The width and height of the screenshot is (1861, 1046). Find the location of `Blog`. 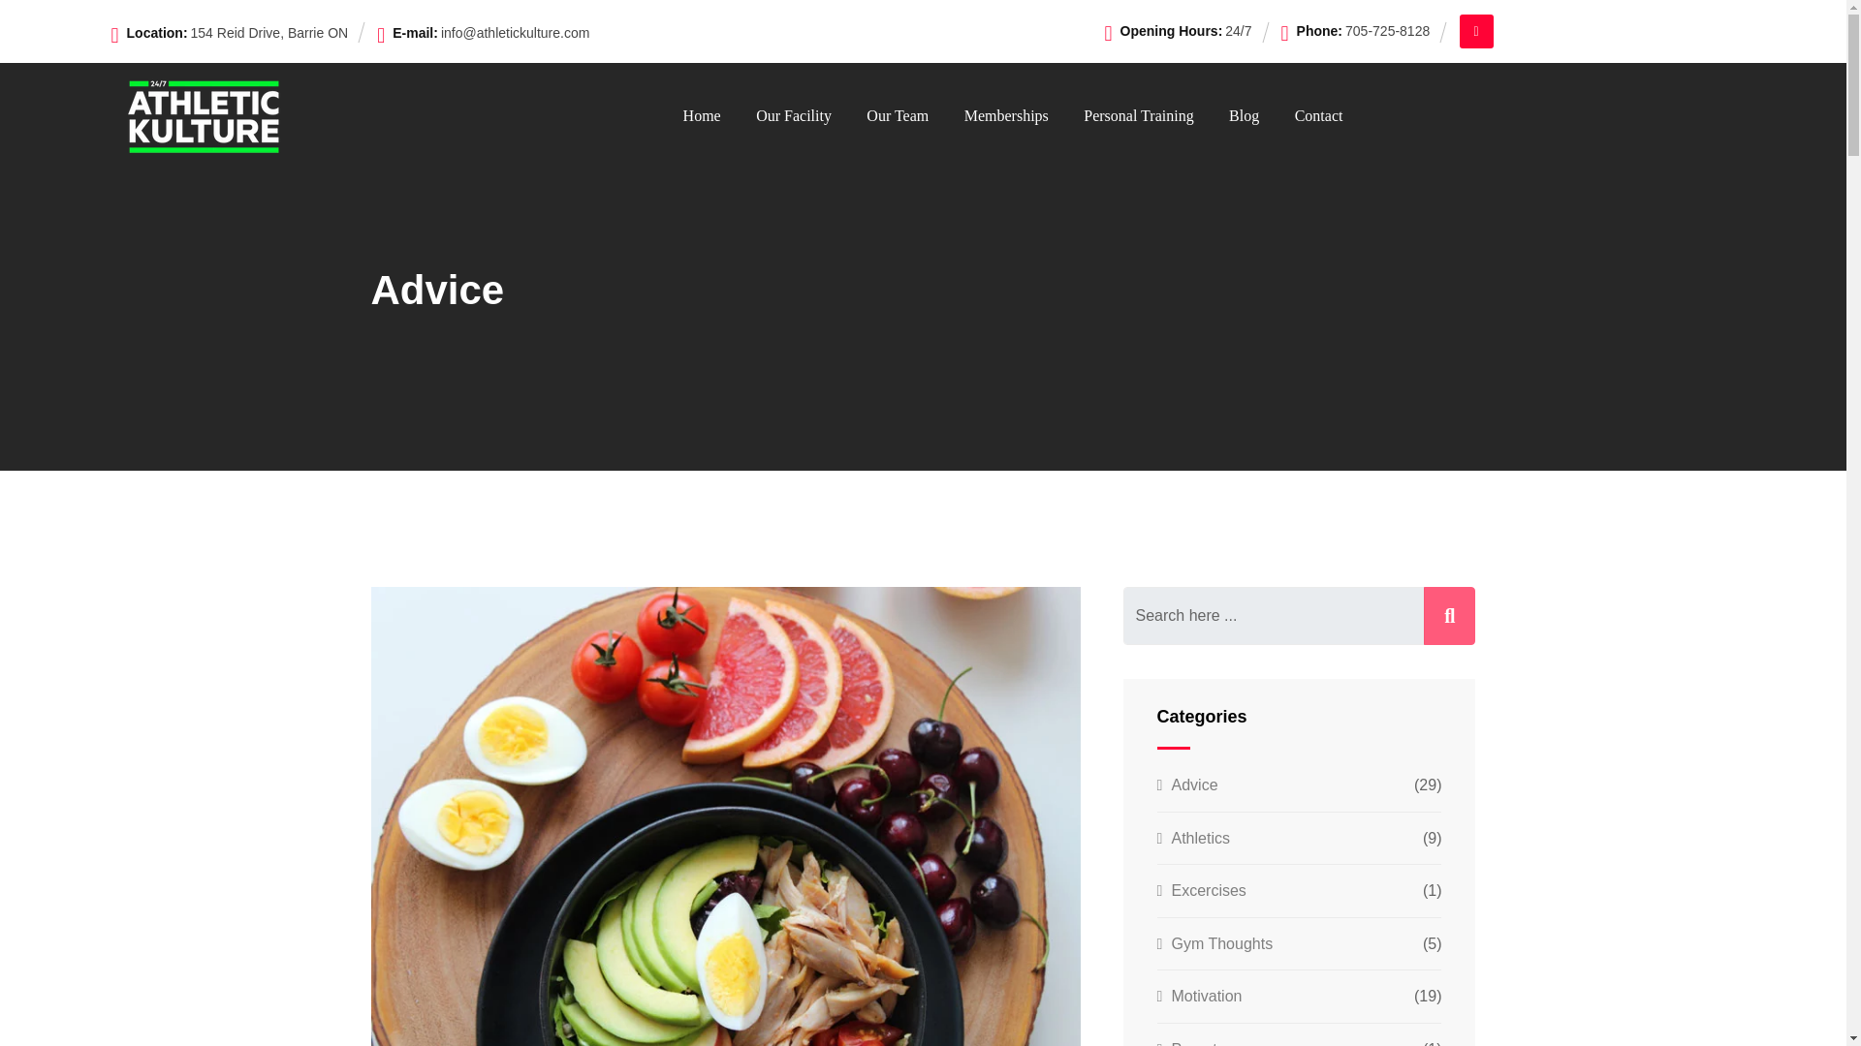

Blog is located at coordinates (1244, 116).